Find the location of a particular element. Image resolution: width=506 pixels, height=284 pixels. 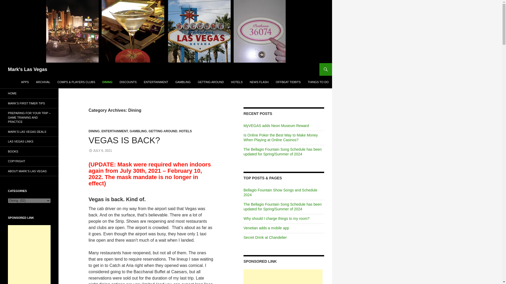

GAMBLING is located at coordinates (183, 82).